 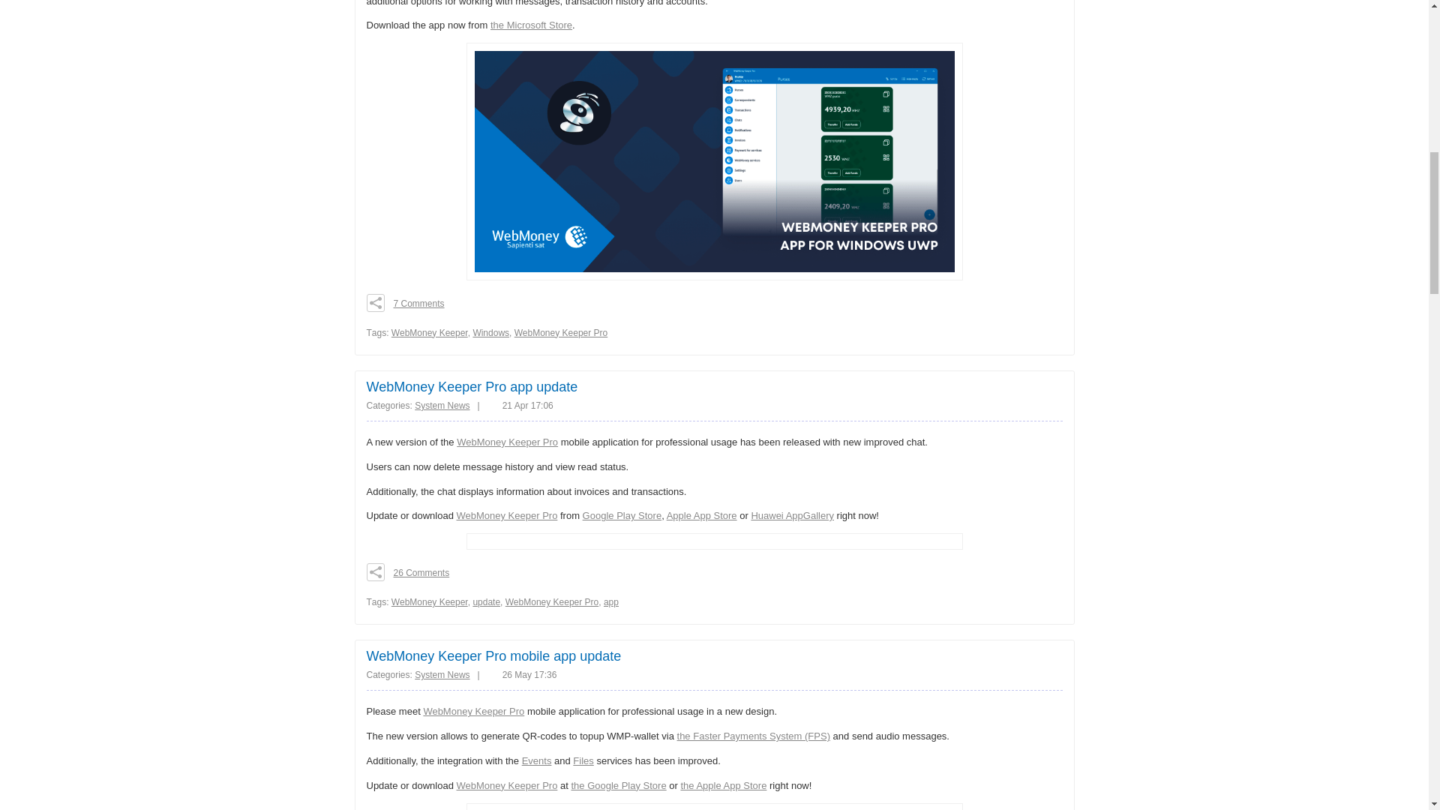 I want to click on WebMoney Keeper Pro mobile app update, so click(x=493, y=655).